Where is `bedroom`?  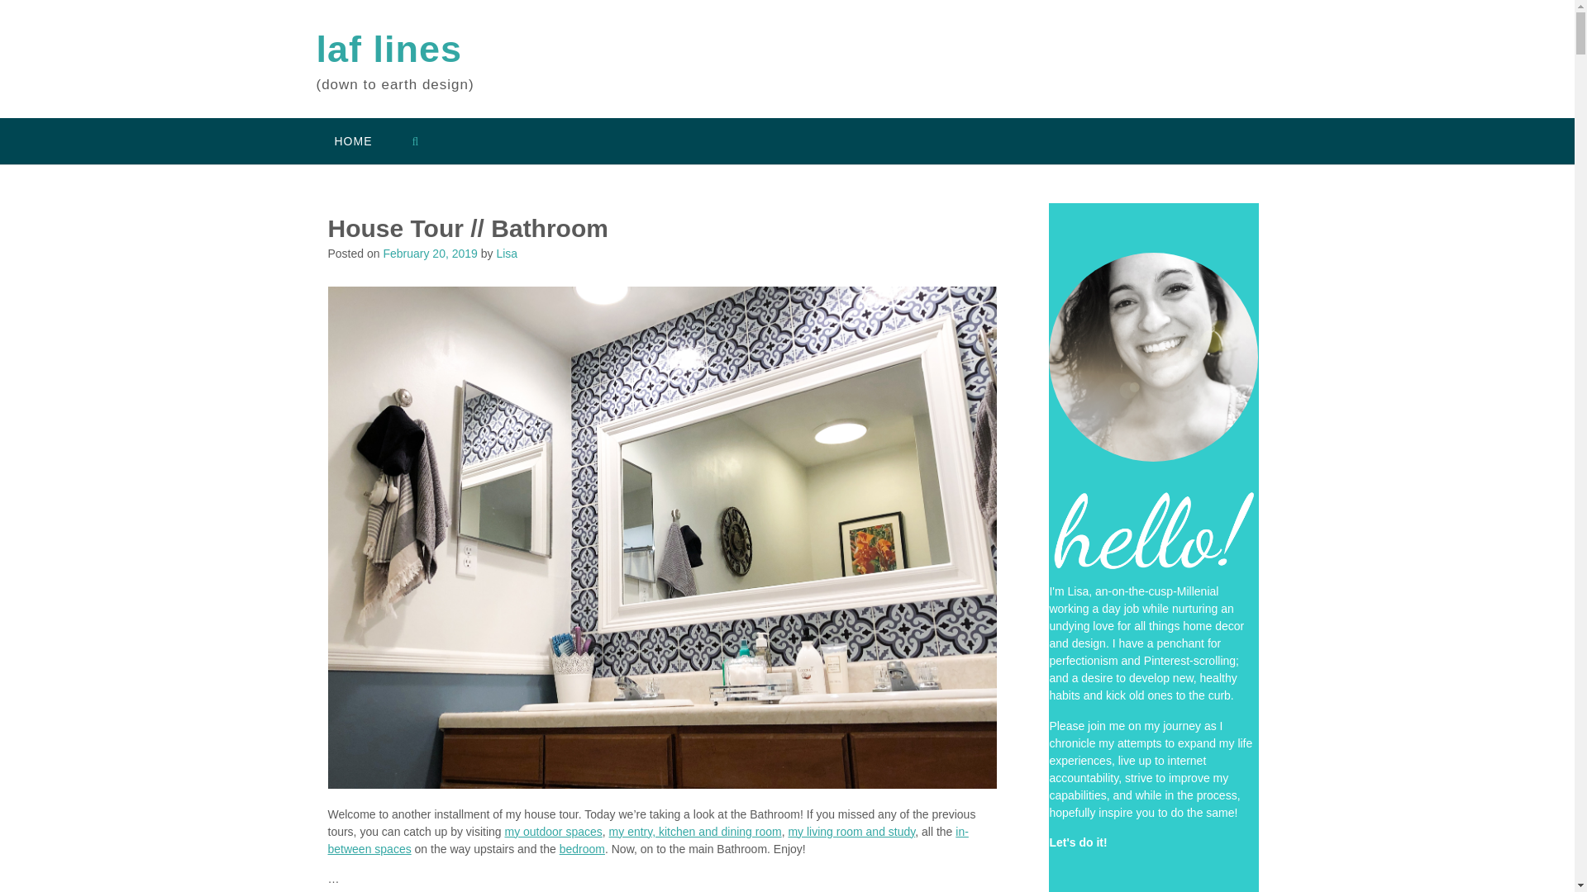
bedroom is located at coordinates (582, 848).